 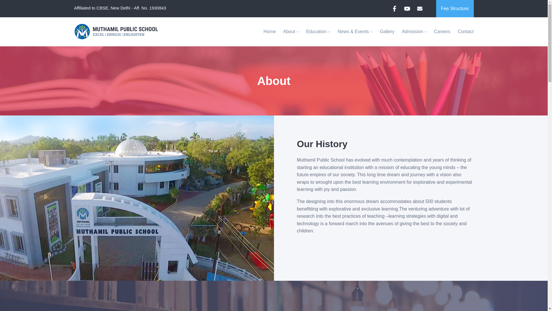 I want to click on Education, so click(x=318, y=31).